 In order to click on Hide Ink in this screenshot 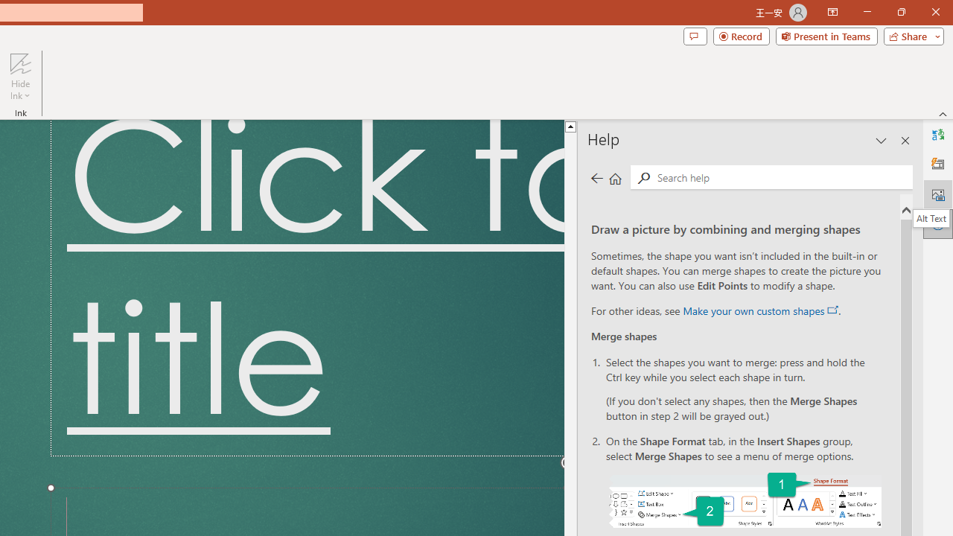, I will do `click(20, 63)`.